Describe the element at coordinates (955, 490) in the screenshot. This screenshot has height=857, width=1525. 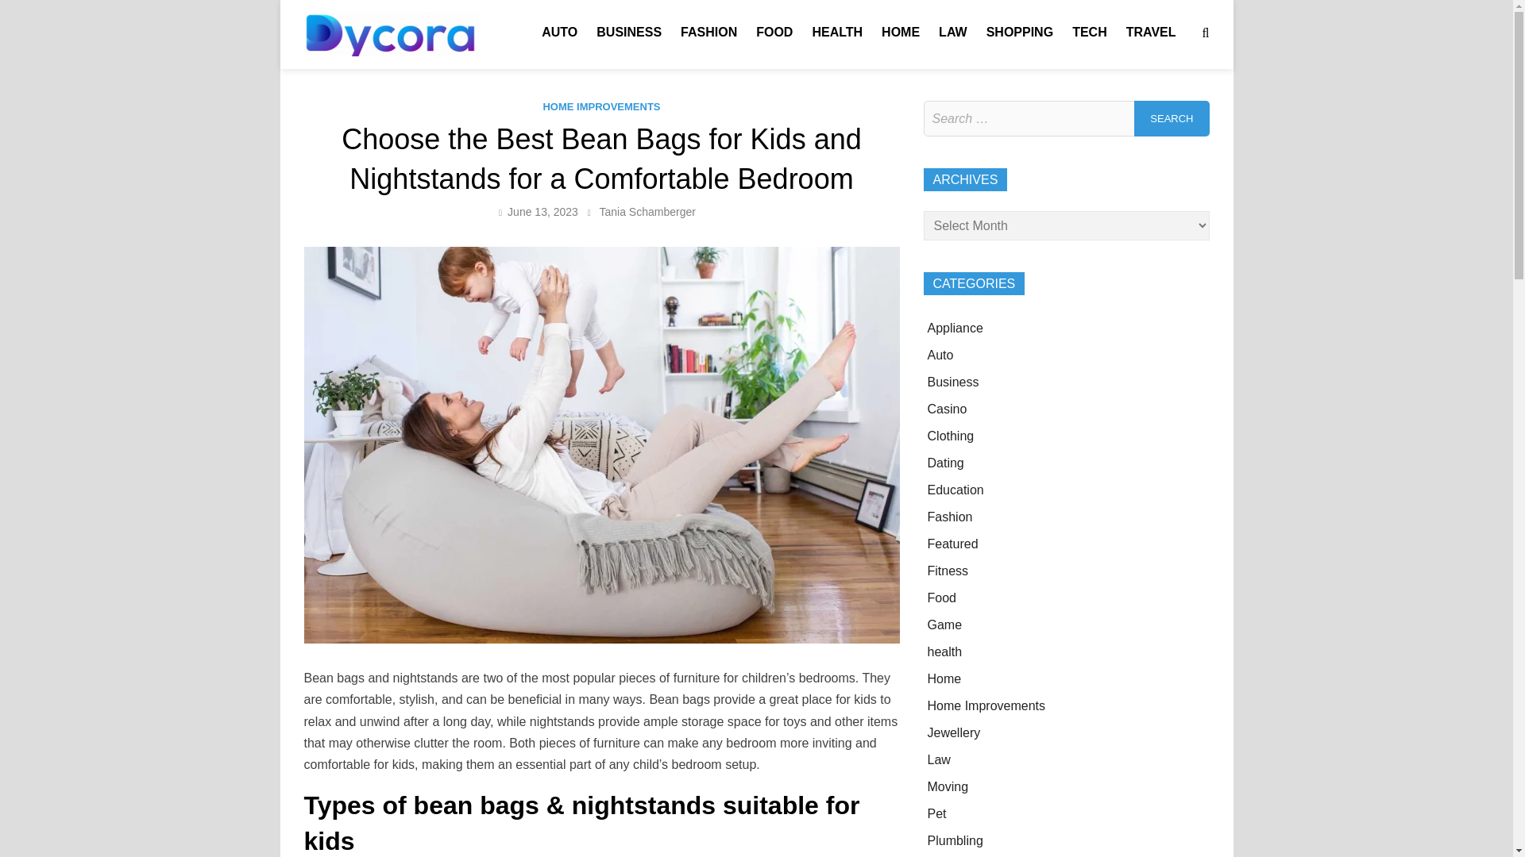
I see `Education` at that location.